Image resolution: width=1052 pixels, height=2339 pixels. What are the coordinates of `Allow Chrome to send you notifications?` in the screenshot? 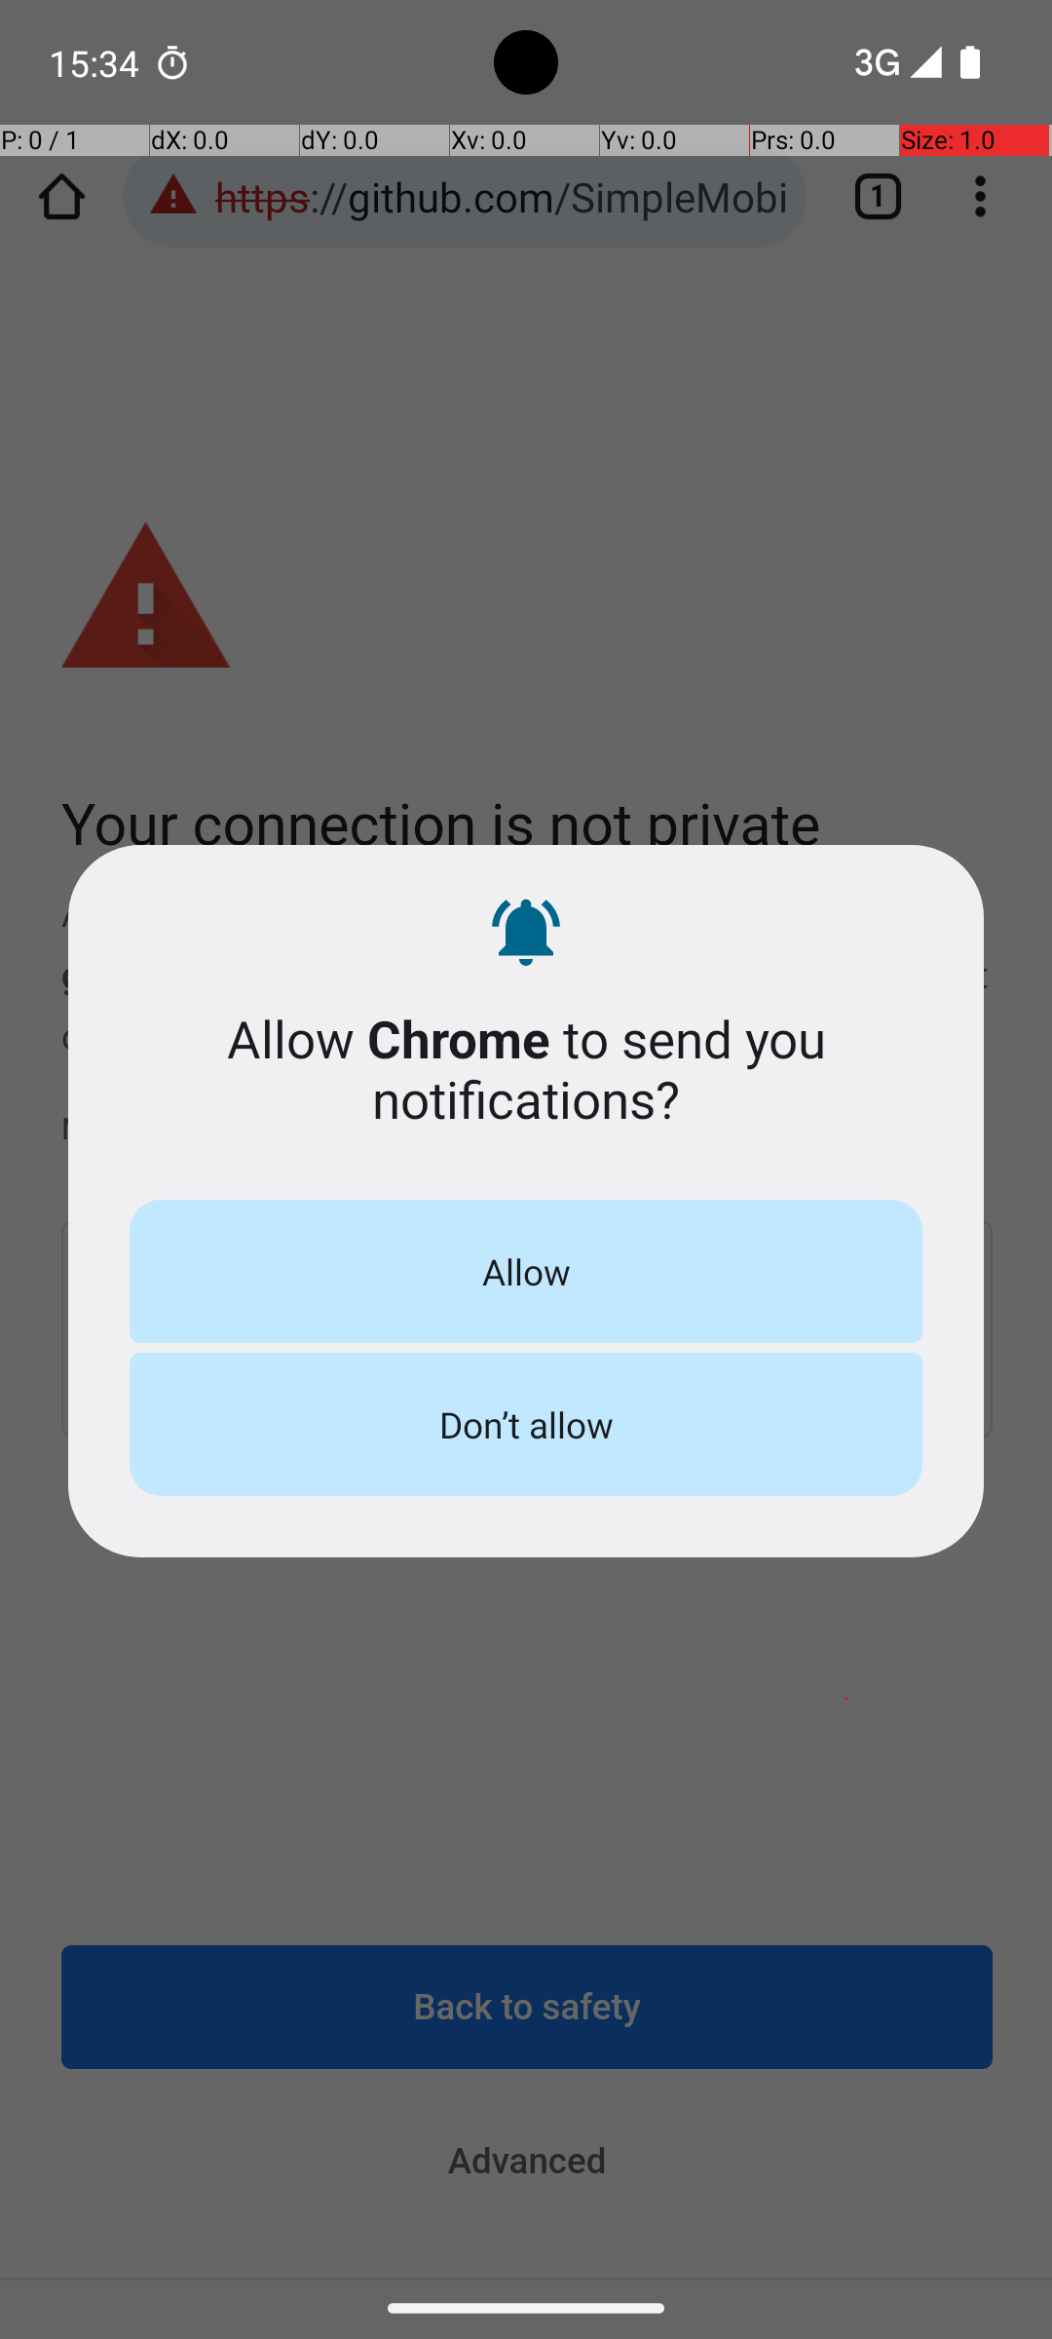 It's located at (526, 1068).